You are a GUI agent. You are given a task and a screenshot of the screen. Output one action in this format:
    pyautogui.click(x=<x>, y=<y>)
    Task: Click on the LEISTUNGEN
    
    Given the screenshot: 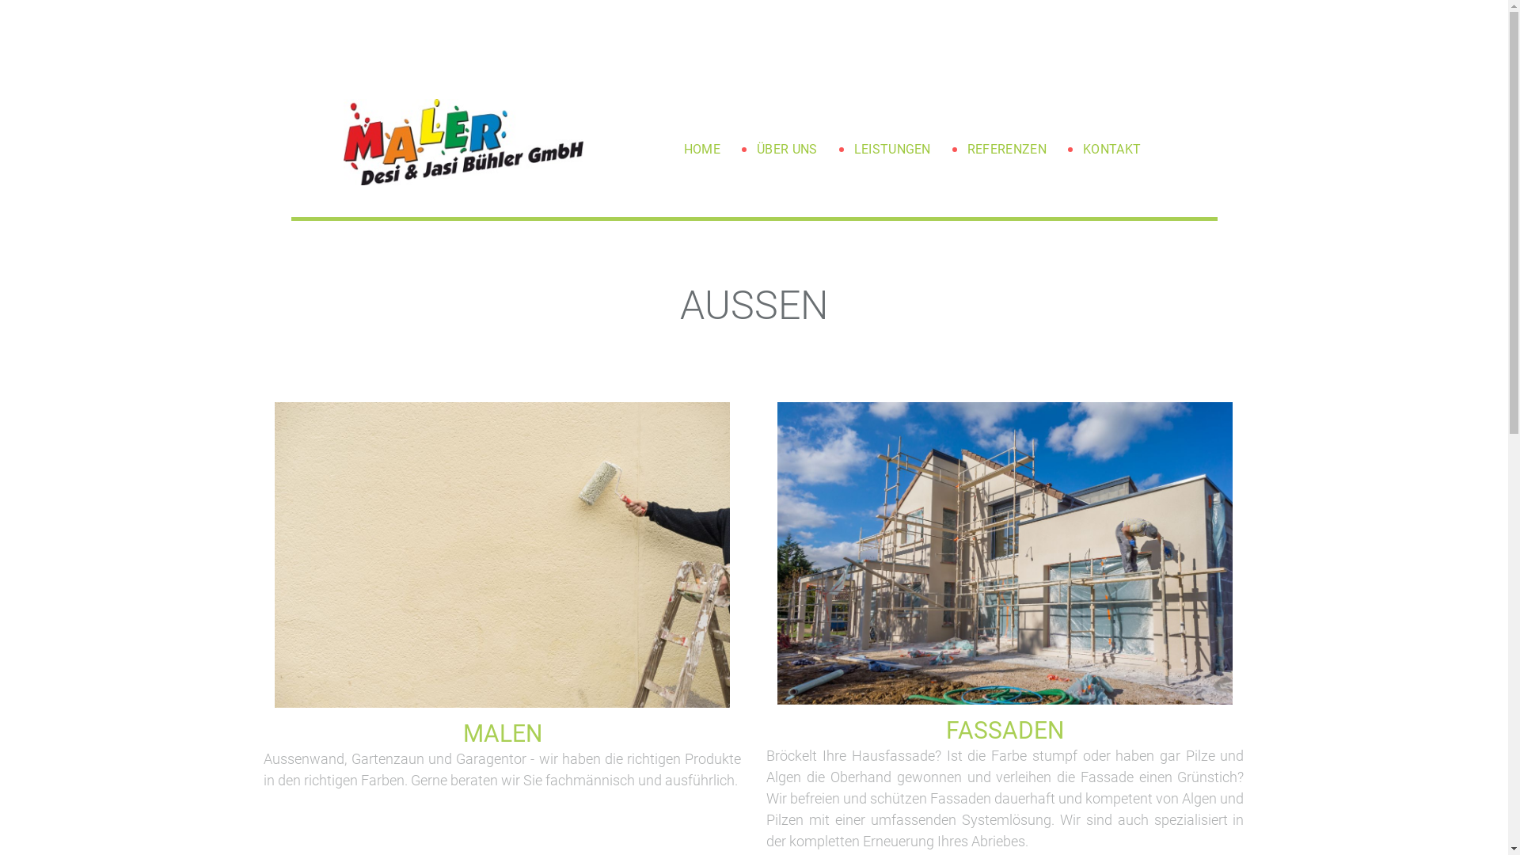 What is the action you would take?
    pyautogui.click(x=893, y=150)
    